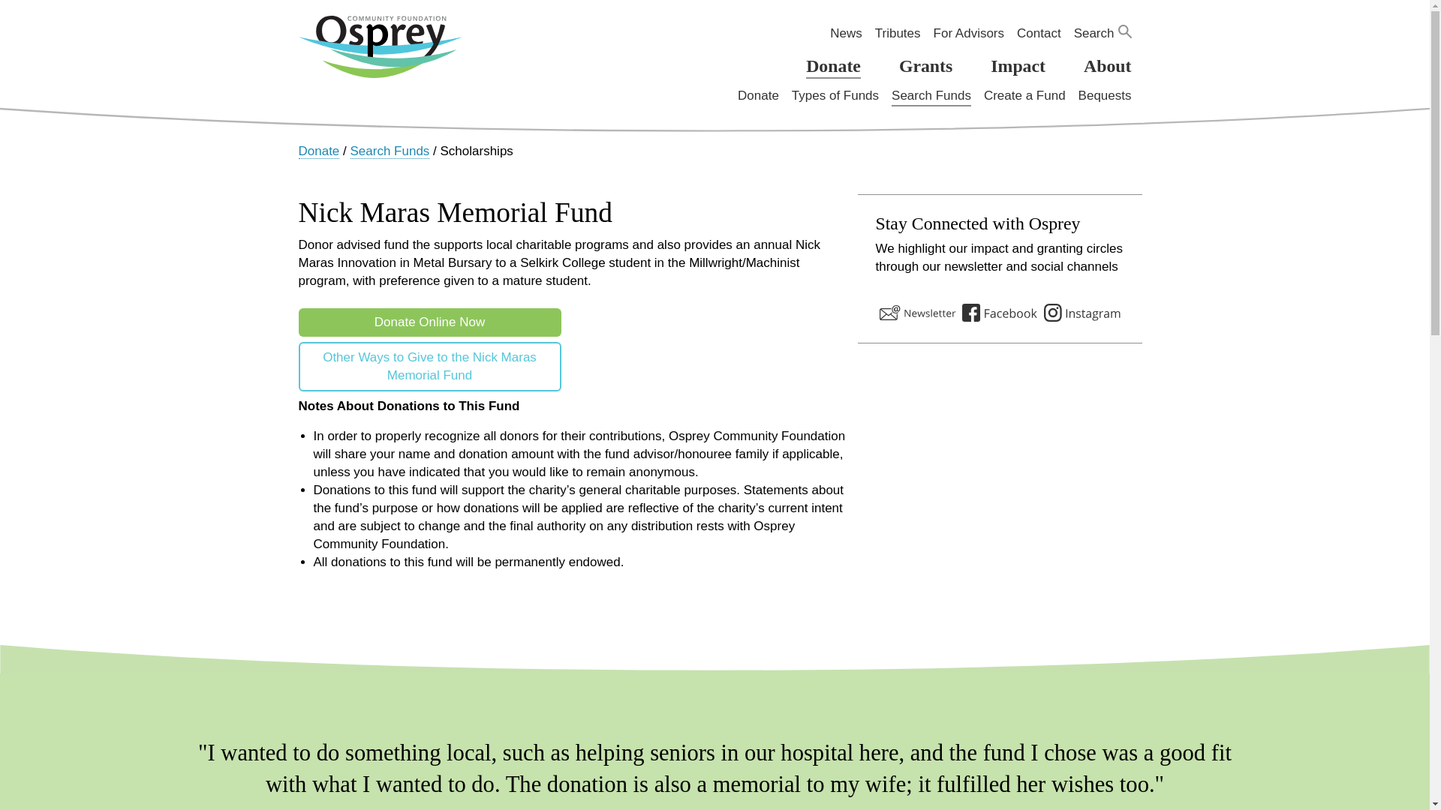 The height and width of the screenshot is (810, 1441). I want to click on For Advisors, so click(969, 34).